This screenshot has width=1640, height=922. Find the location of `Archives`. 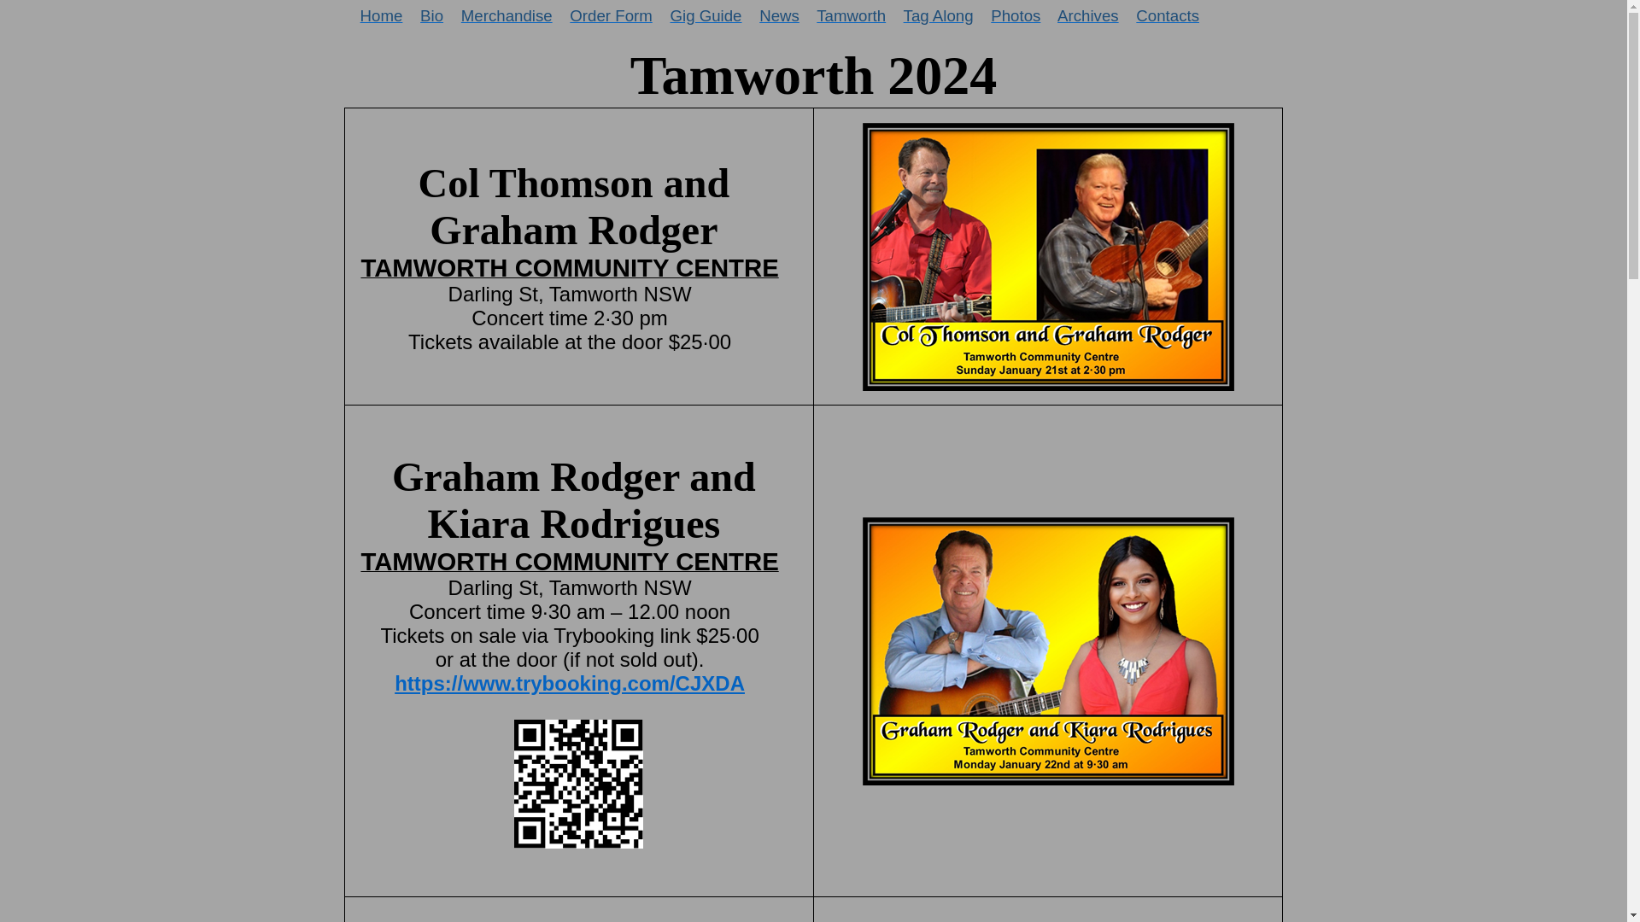

Archives is located at coordinates (1088, 15).